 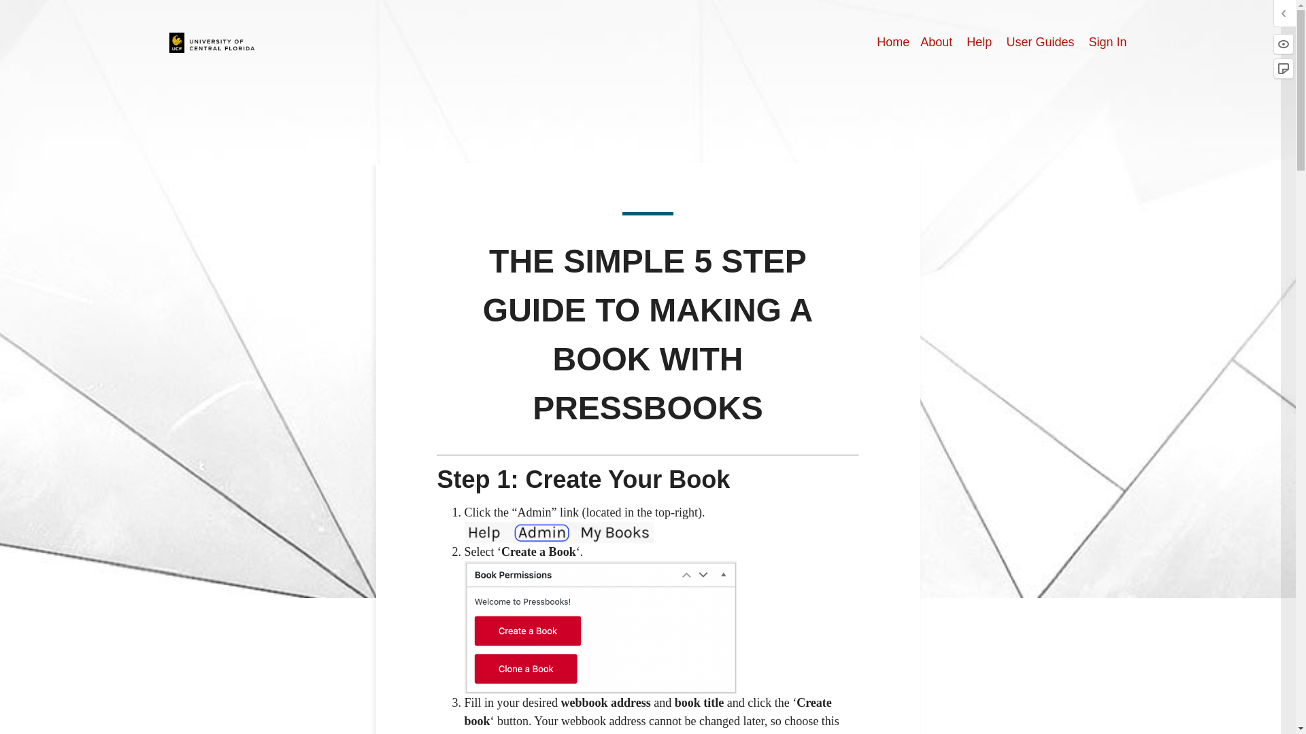 What do you see at coordinates (978, 42) in the screenshot?
I see `Help` at bounding box center [978, 42].